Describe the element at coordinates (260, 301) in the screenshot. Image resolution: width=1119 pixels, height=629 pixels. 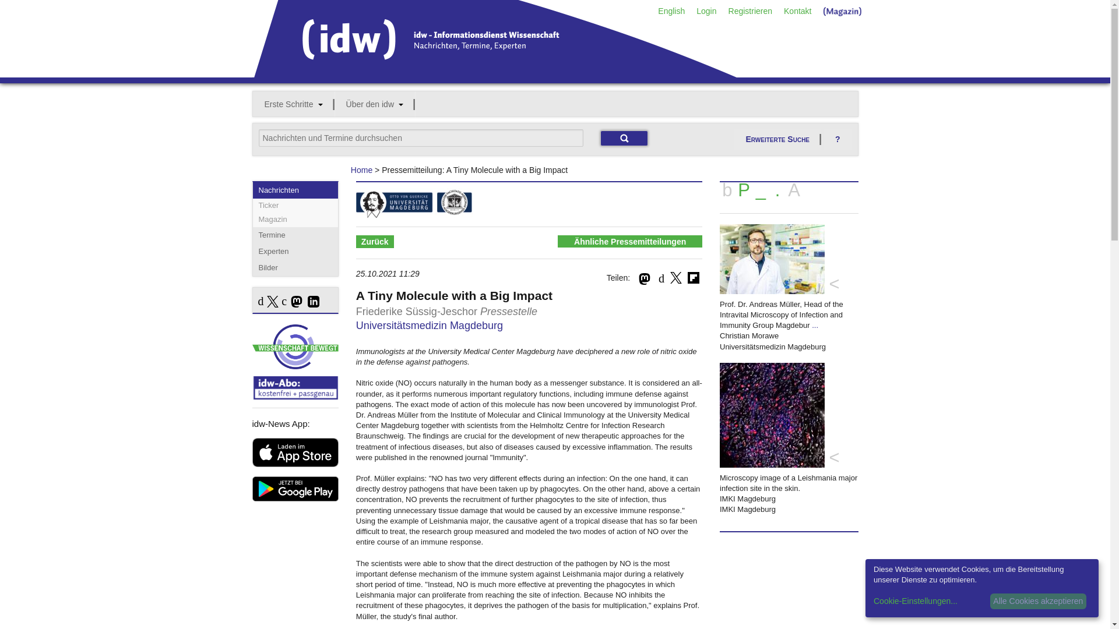
I see `facebook` at that location.